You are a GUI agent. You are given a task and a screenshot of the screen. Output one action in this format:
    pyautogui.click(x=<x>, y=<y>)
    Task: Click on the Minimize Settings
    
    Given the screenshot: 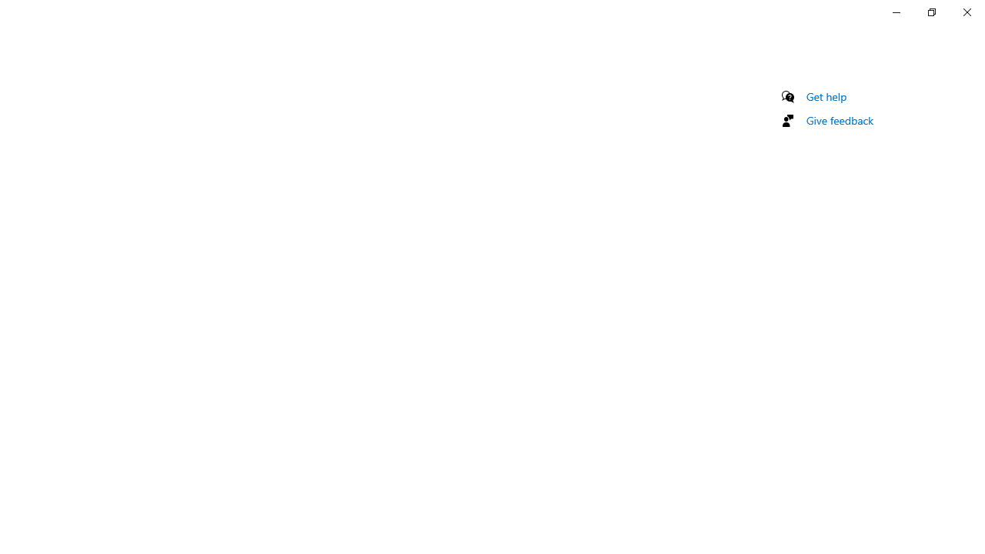 What is the action you would take?
    pyautogui.click(x=896, y=12)
    